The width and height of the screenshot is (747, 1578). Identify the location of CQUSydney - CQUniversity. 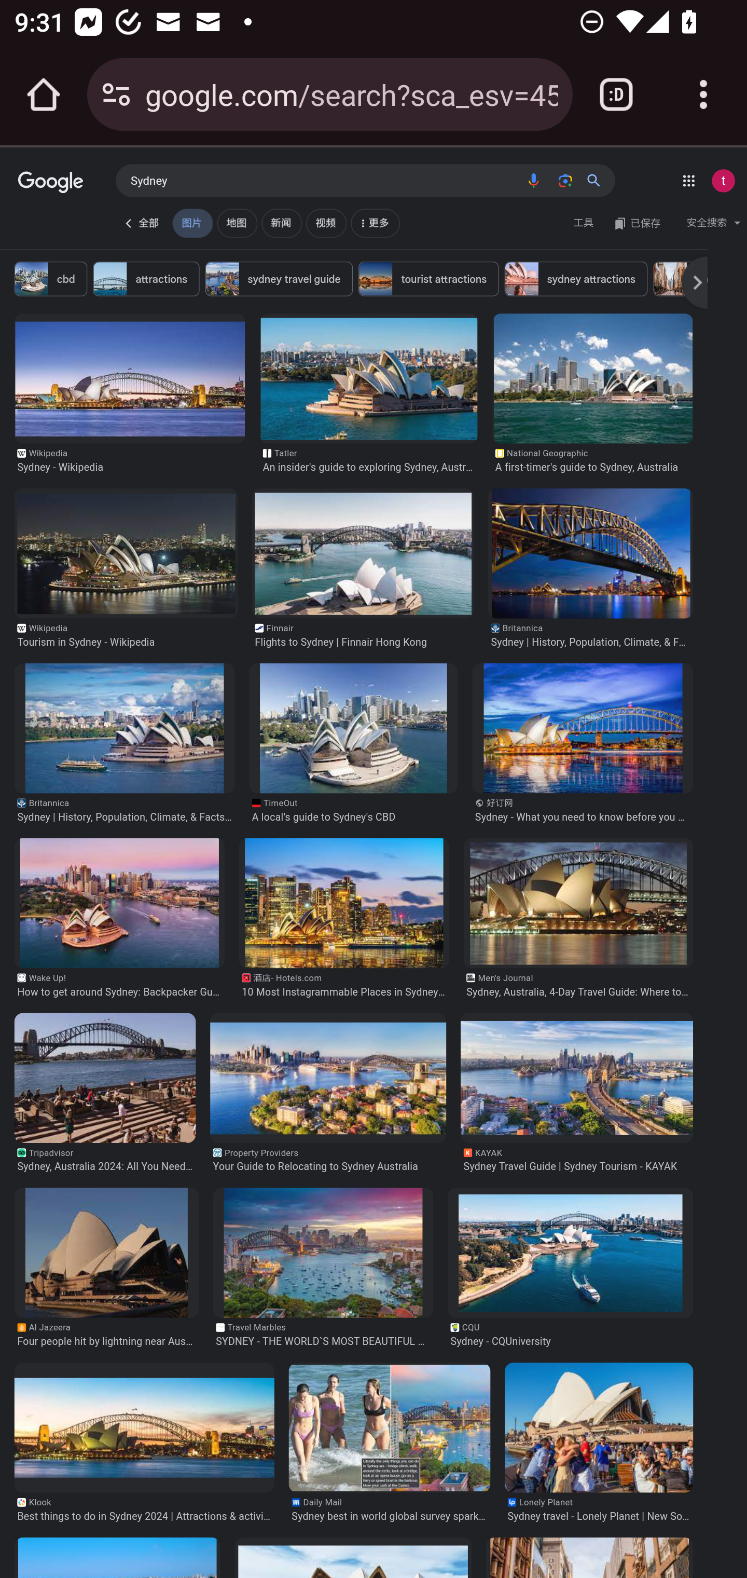
(570, 1335).